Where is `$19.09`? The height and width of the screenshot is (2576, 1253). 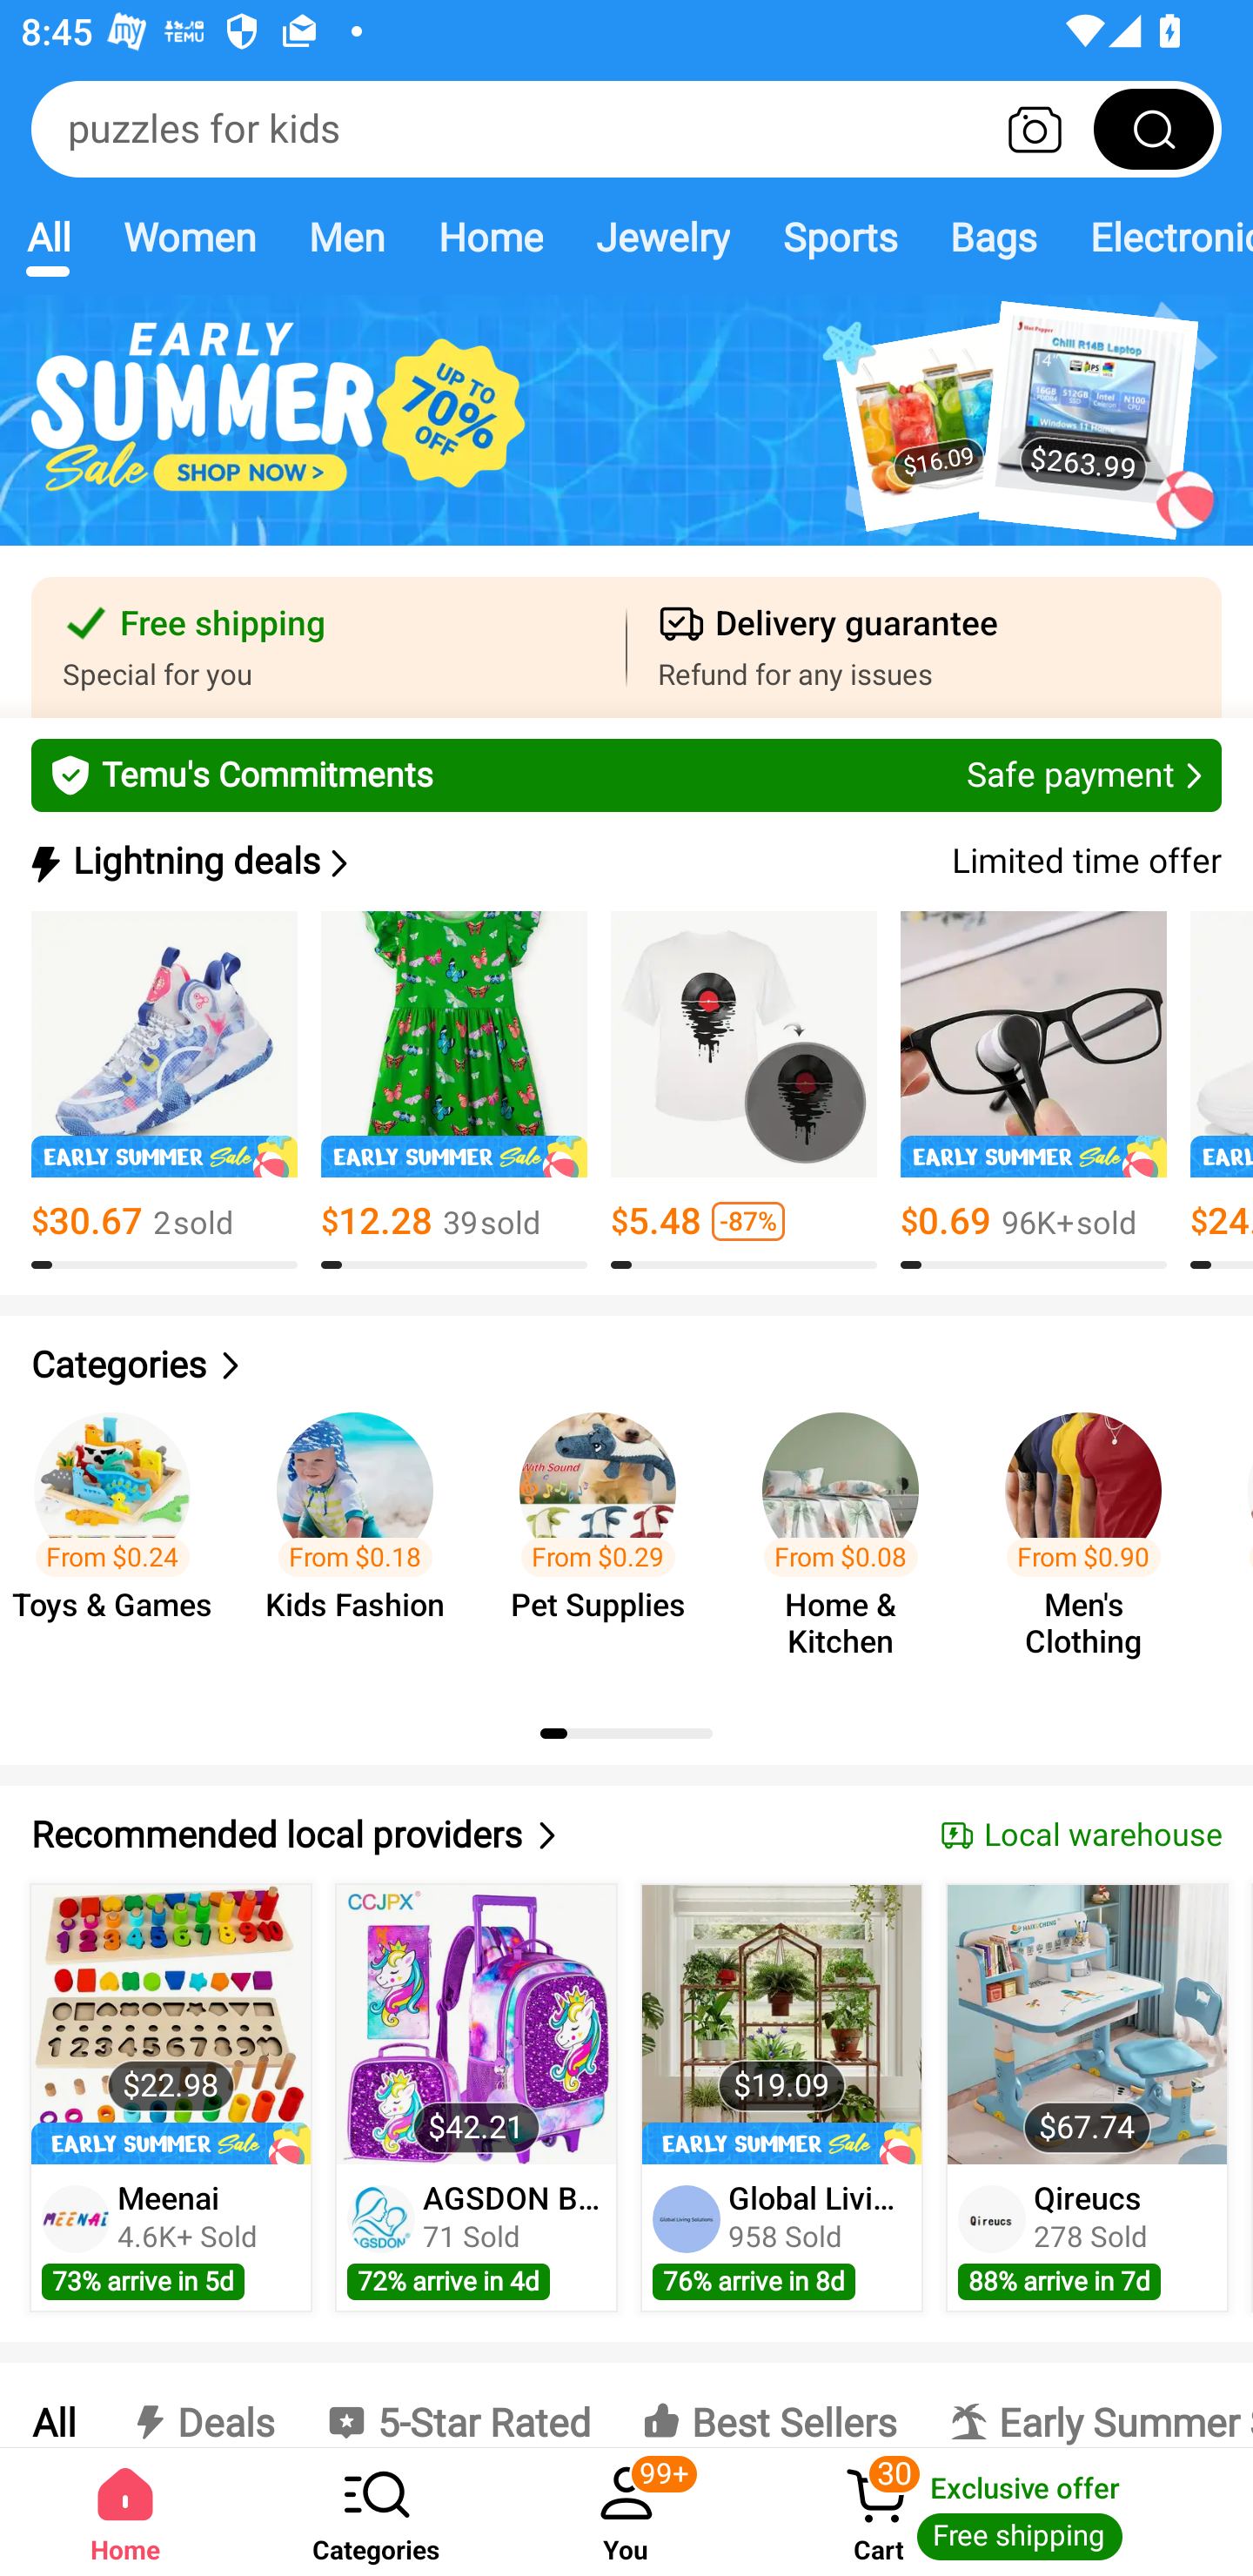 $19.09 is located at coordinates (781, 2024).